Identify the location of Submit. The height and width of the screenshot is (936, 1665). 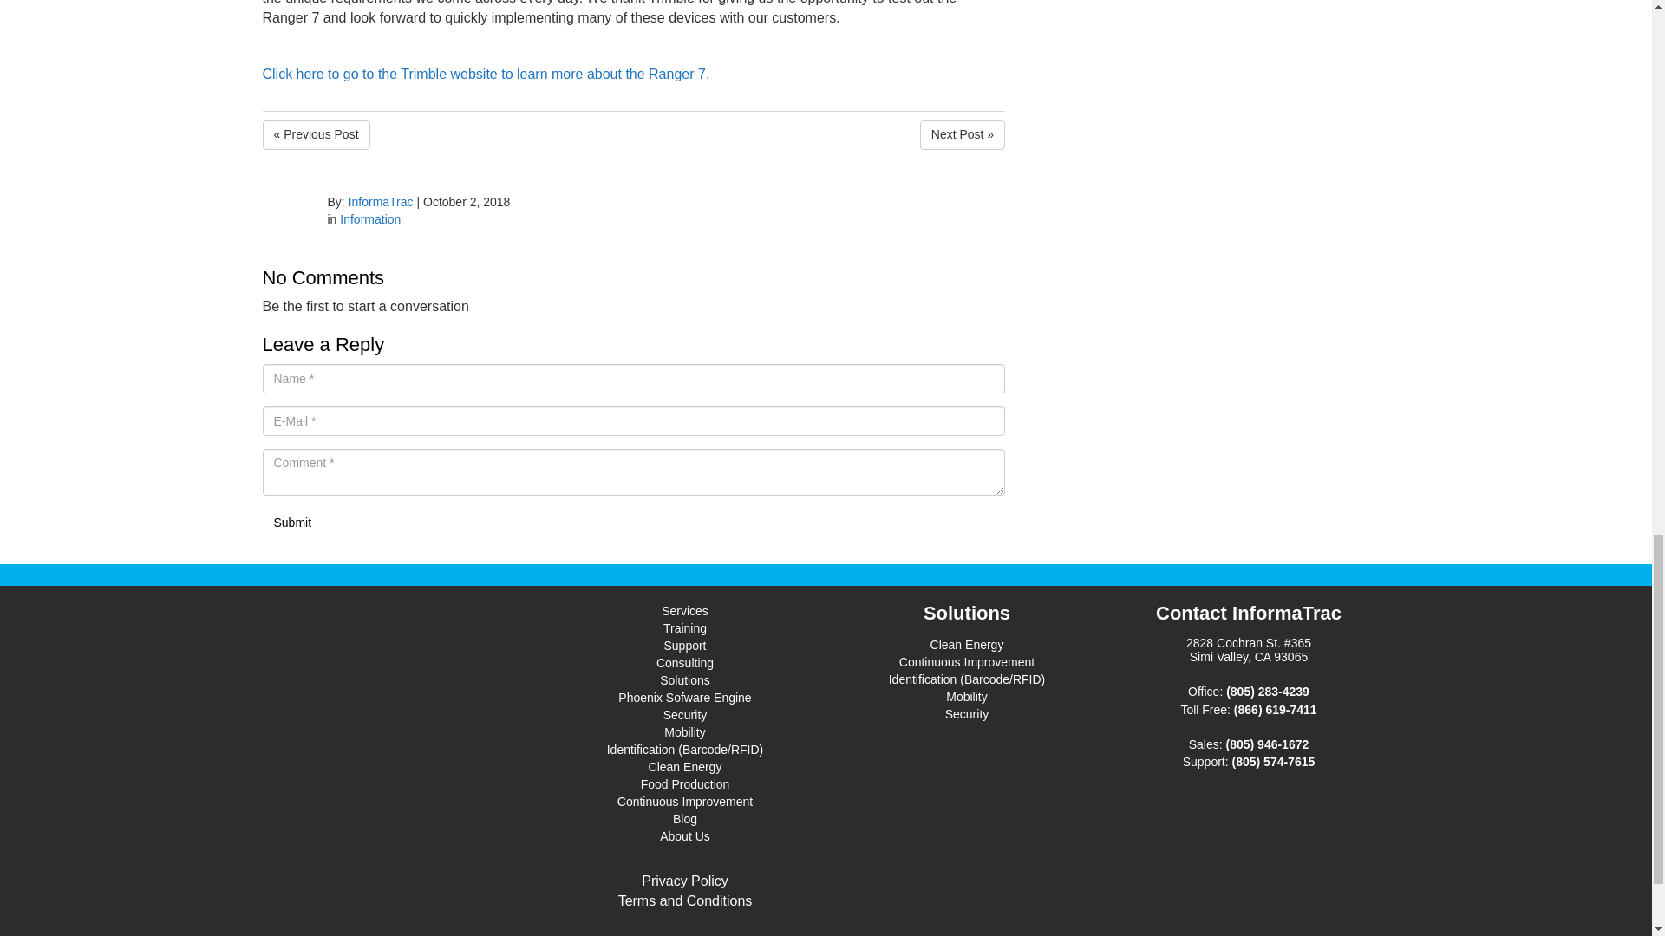
(291, 523).